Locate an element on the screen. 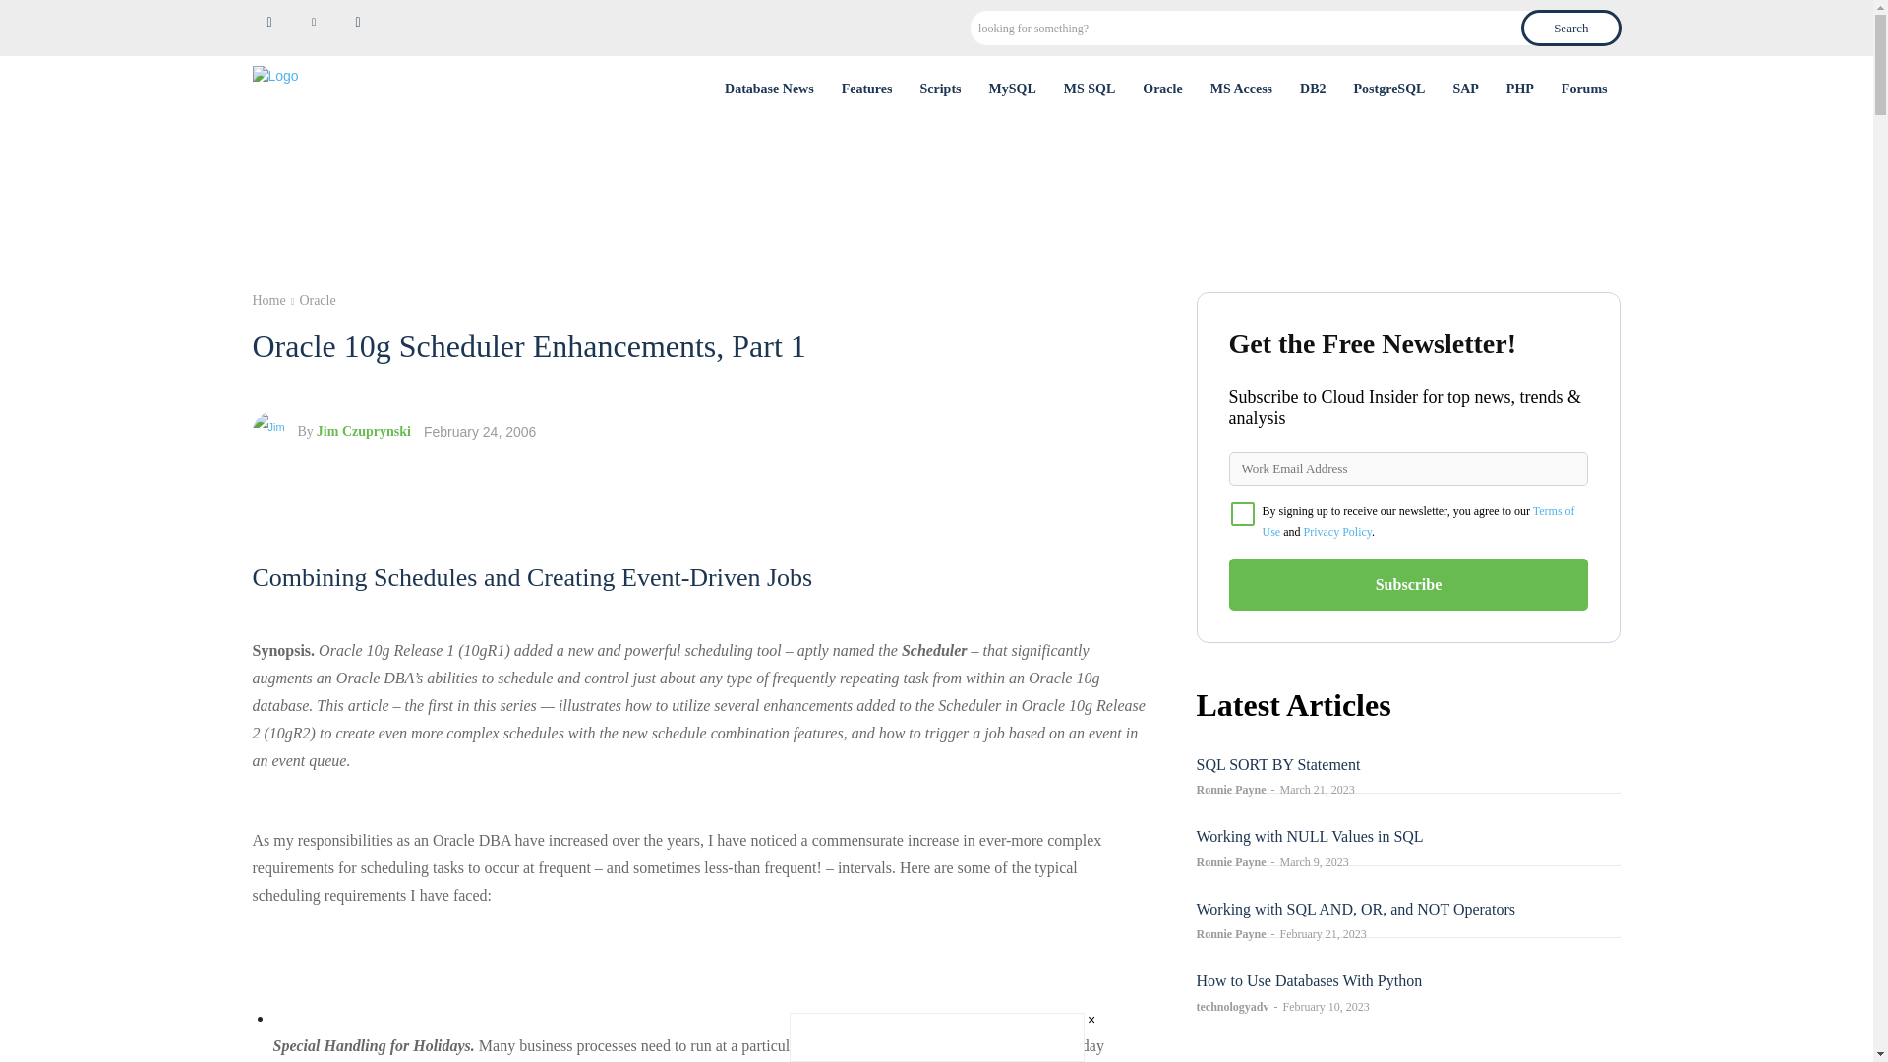 The image size is (1888, 1062). PostgreSQL is located at coordinates (1389, 88).